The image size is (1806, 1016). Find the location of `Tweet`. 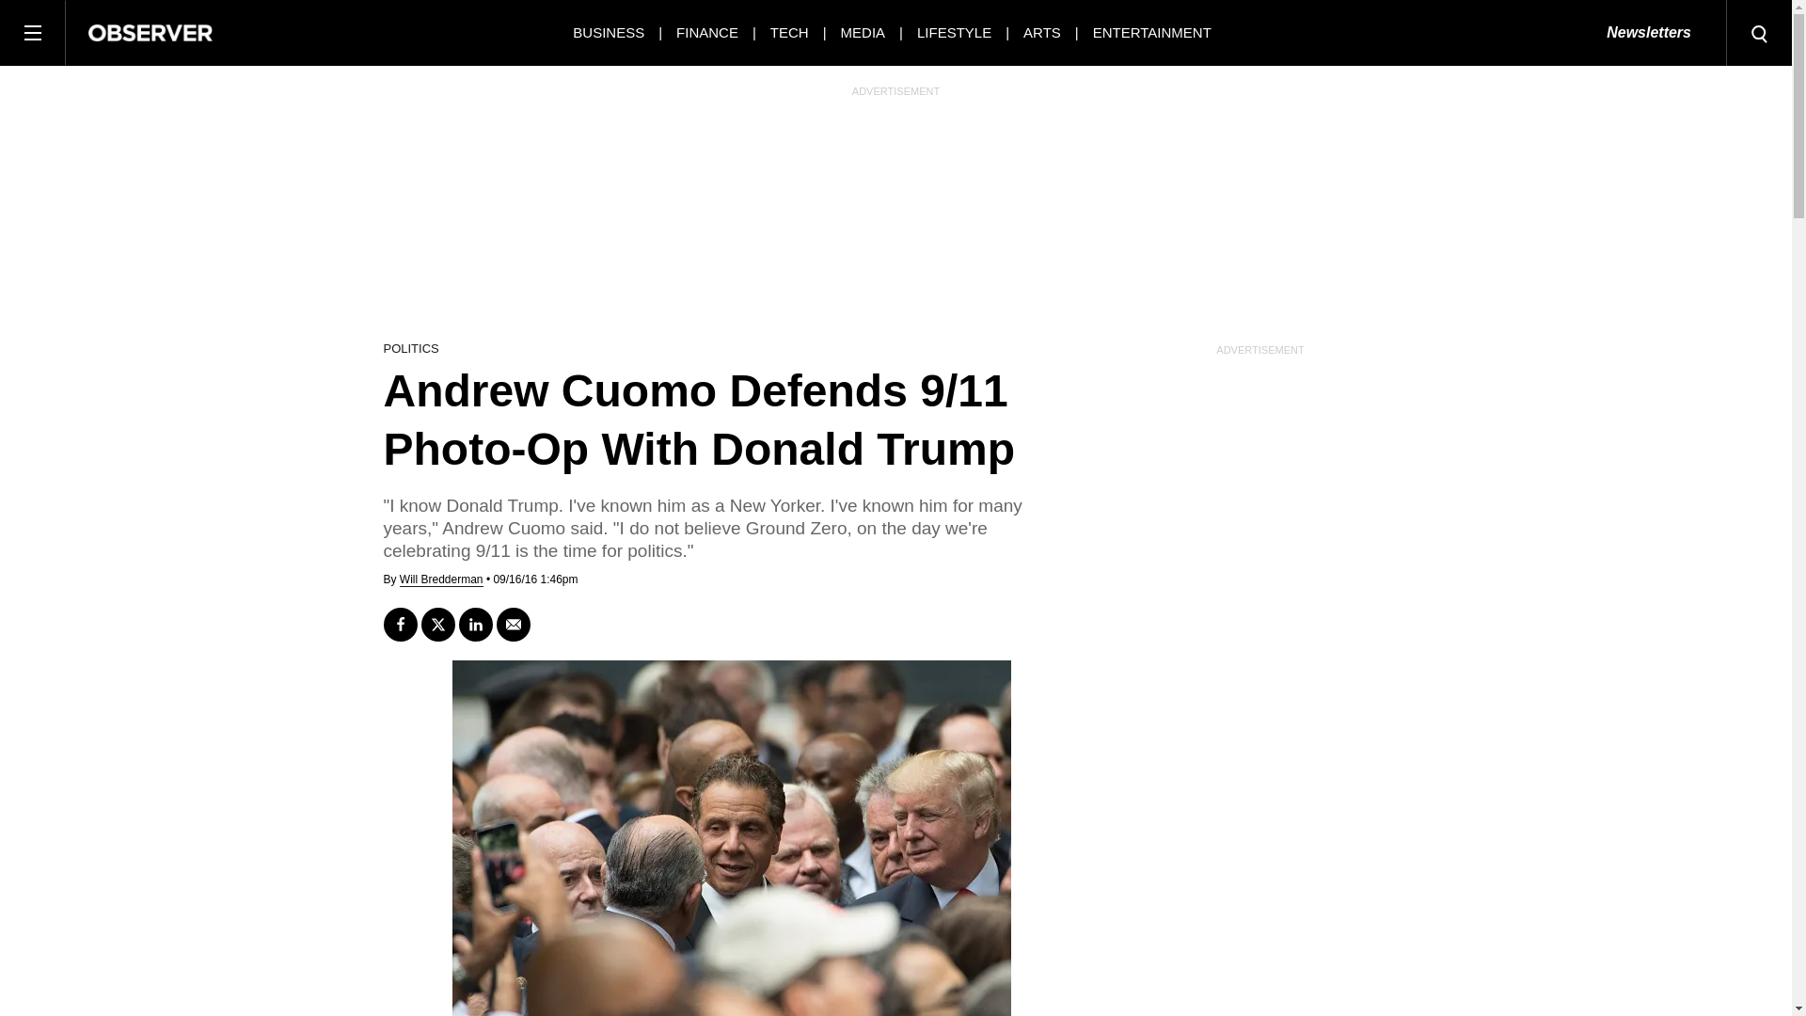

Tweet is located at coordinates (437, 624).